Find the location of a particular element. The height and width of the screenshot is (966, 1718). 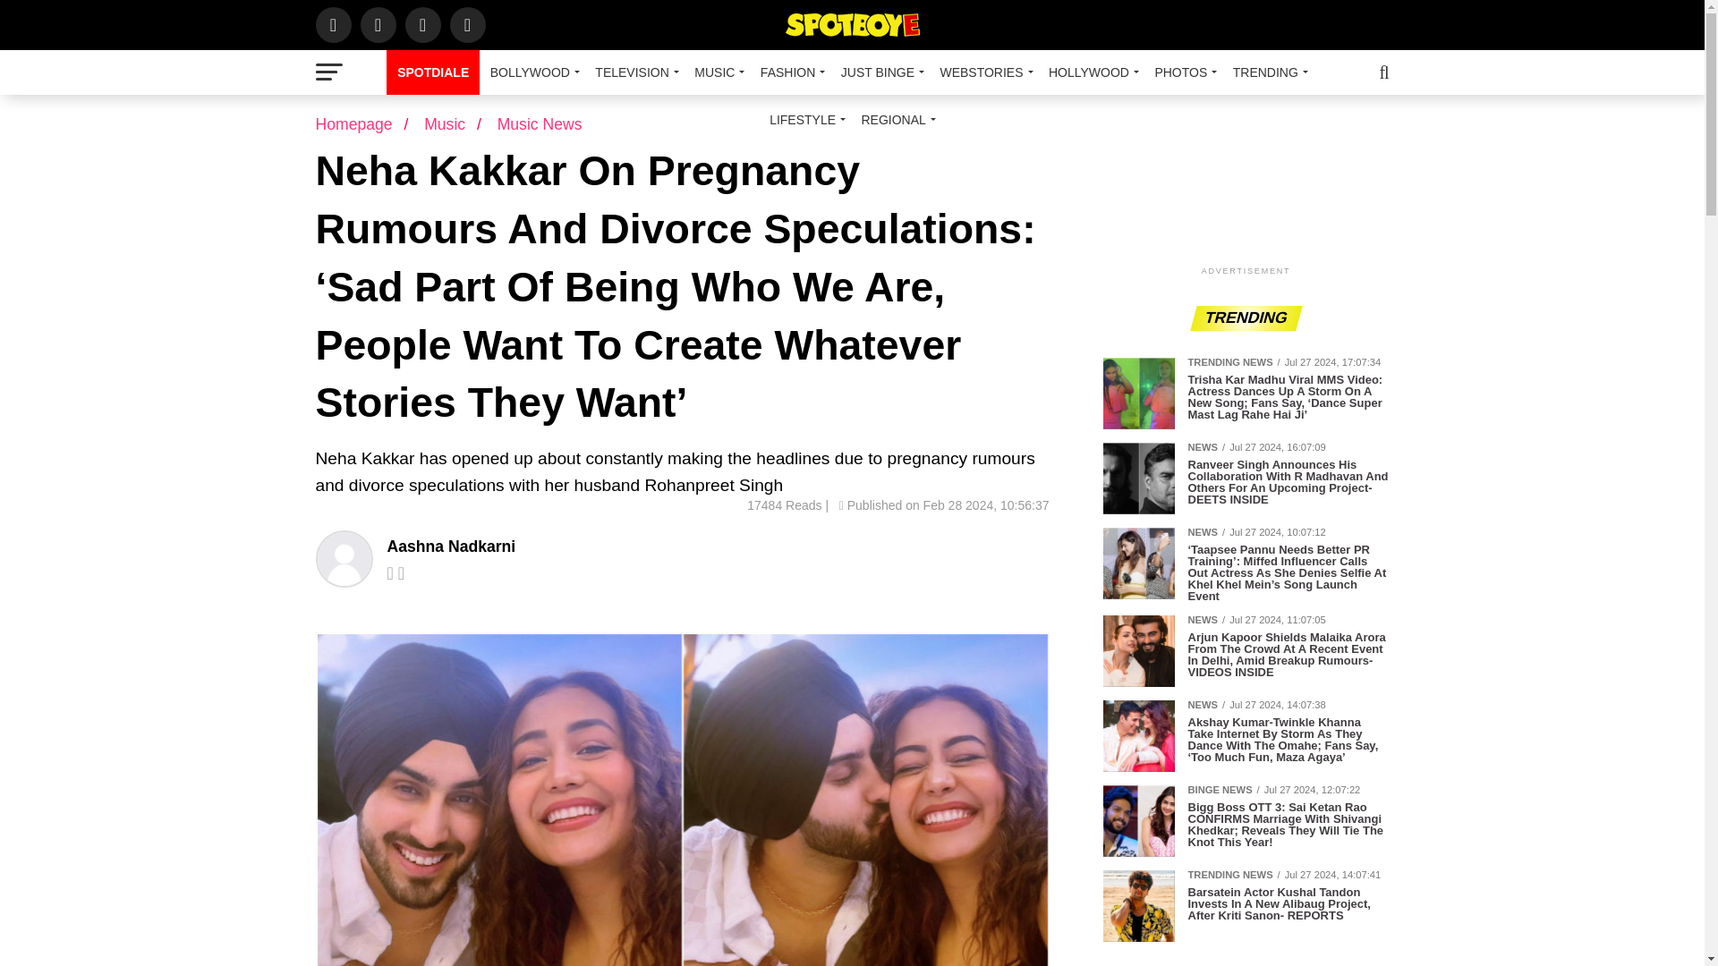

FASHION is located at coordinates (789, 72).